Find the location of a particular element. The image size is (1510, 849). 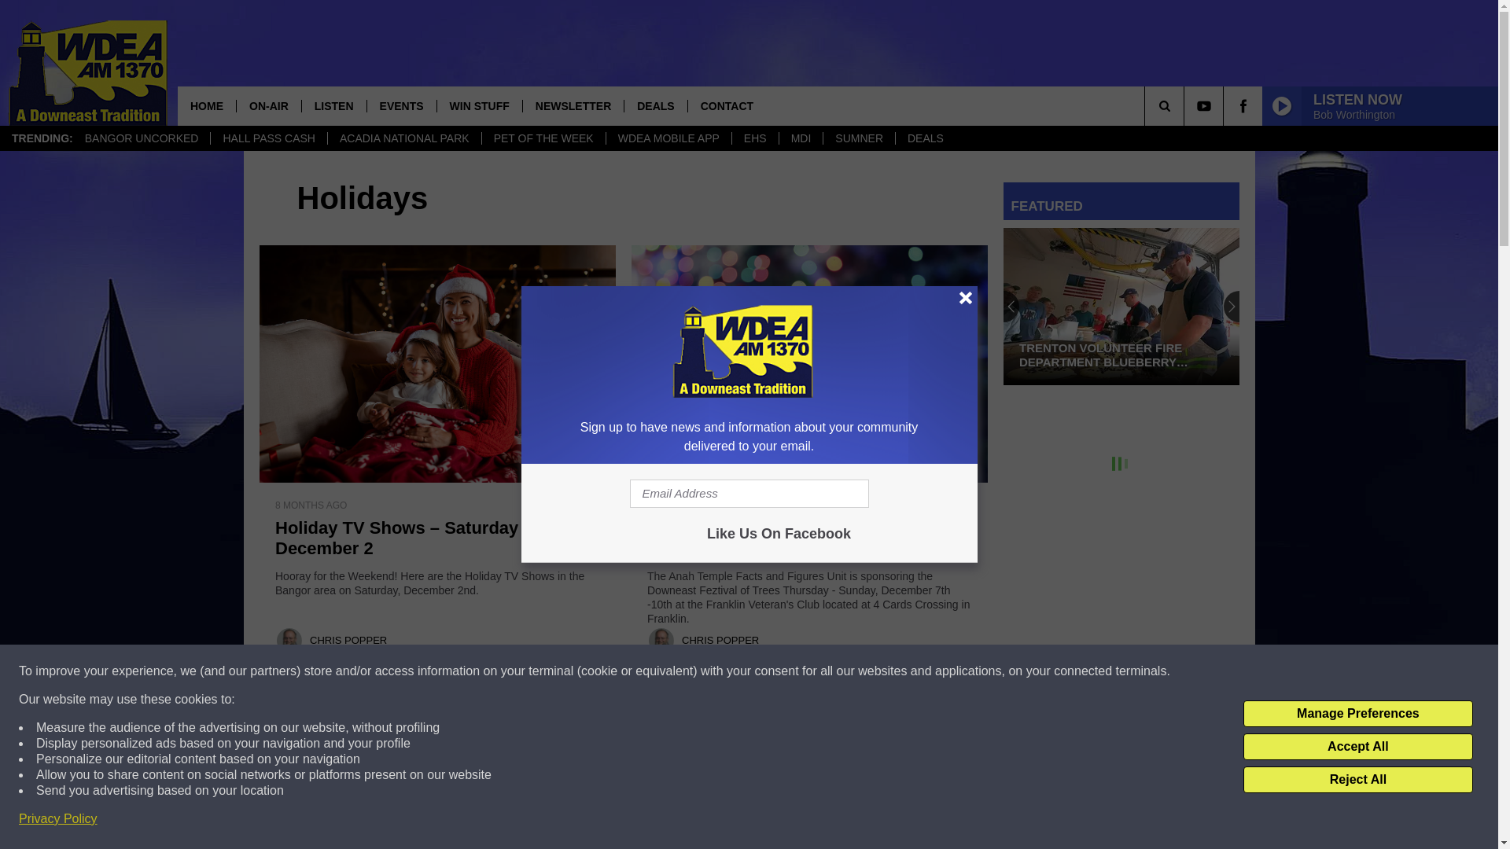

Email Address is located at coordinates (749, 494).